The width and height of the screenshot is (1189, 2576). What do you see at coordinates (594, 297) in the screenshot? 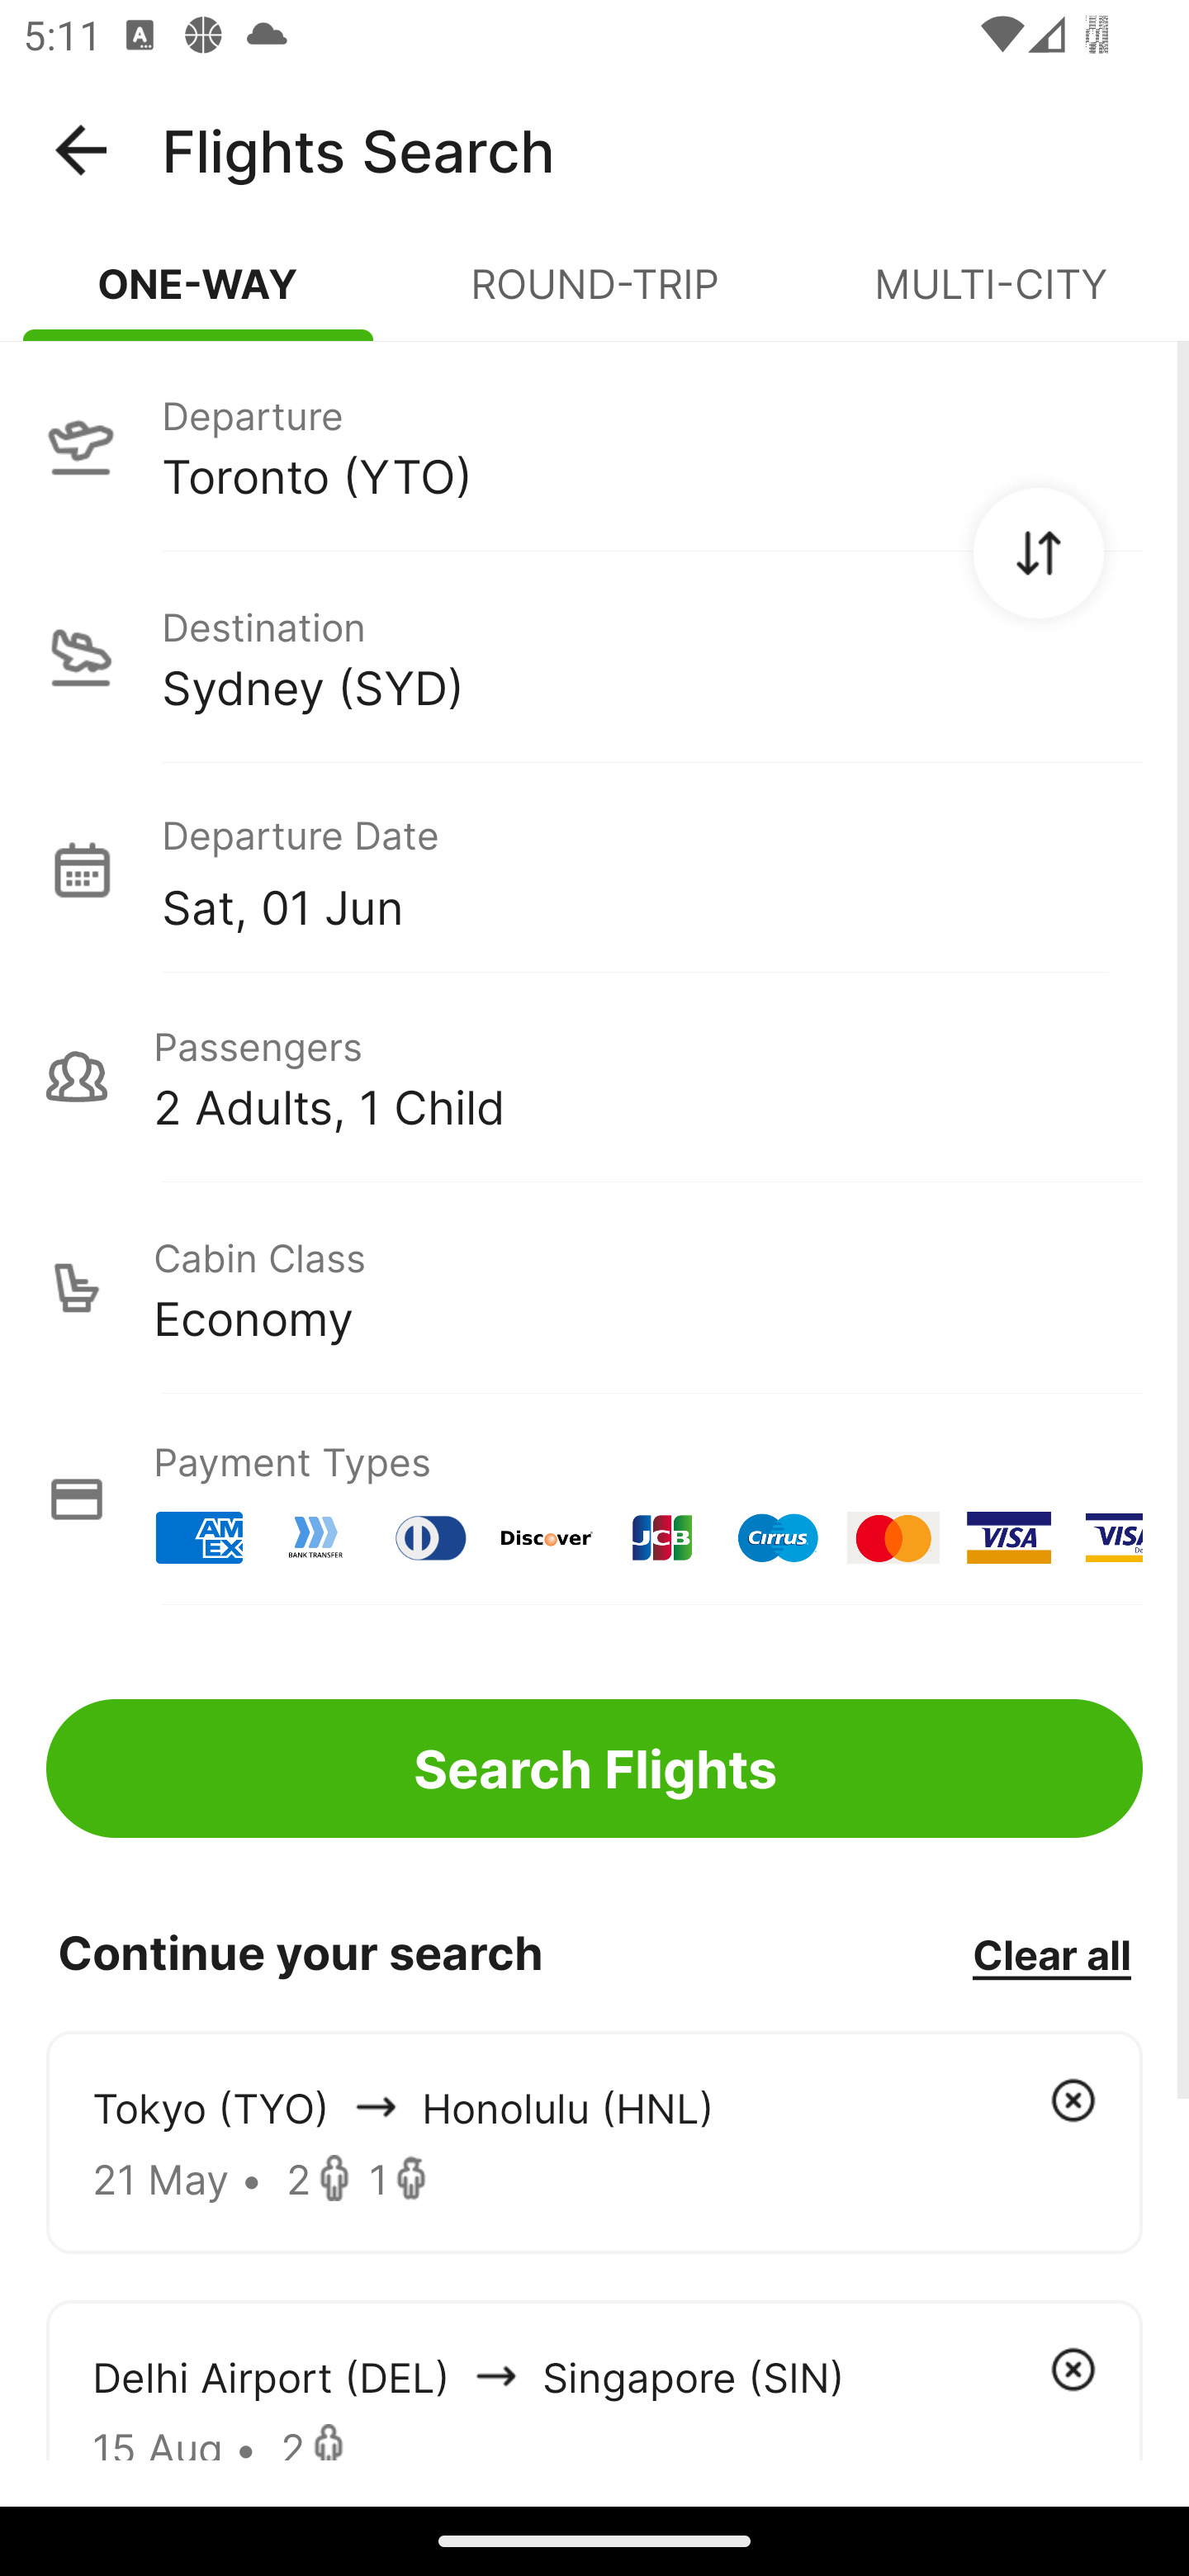
I see `ROUND-TRIP` at bounding box center [594, 297].